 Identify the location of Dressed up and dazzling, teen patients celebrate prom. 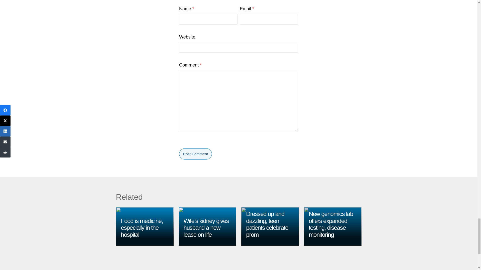
(267, 224).